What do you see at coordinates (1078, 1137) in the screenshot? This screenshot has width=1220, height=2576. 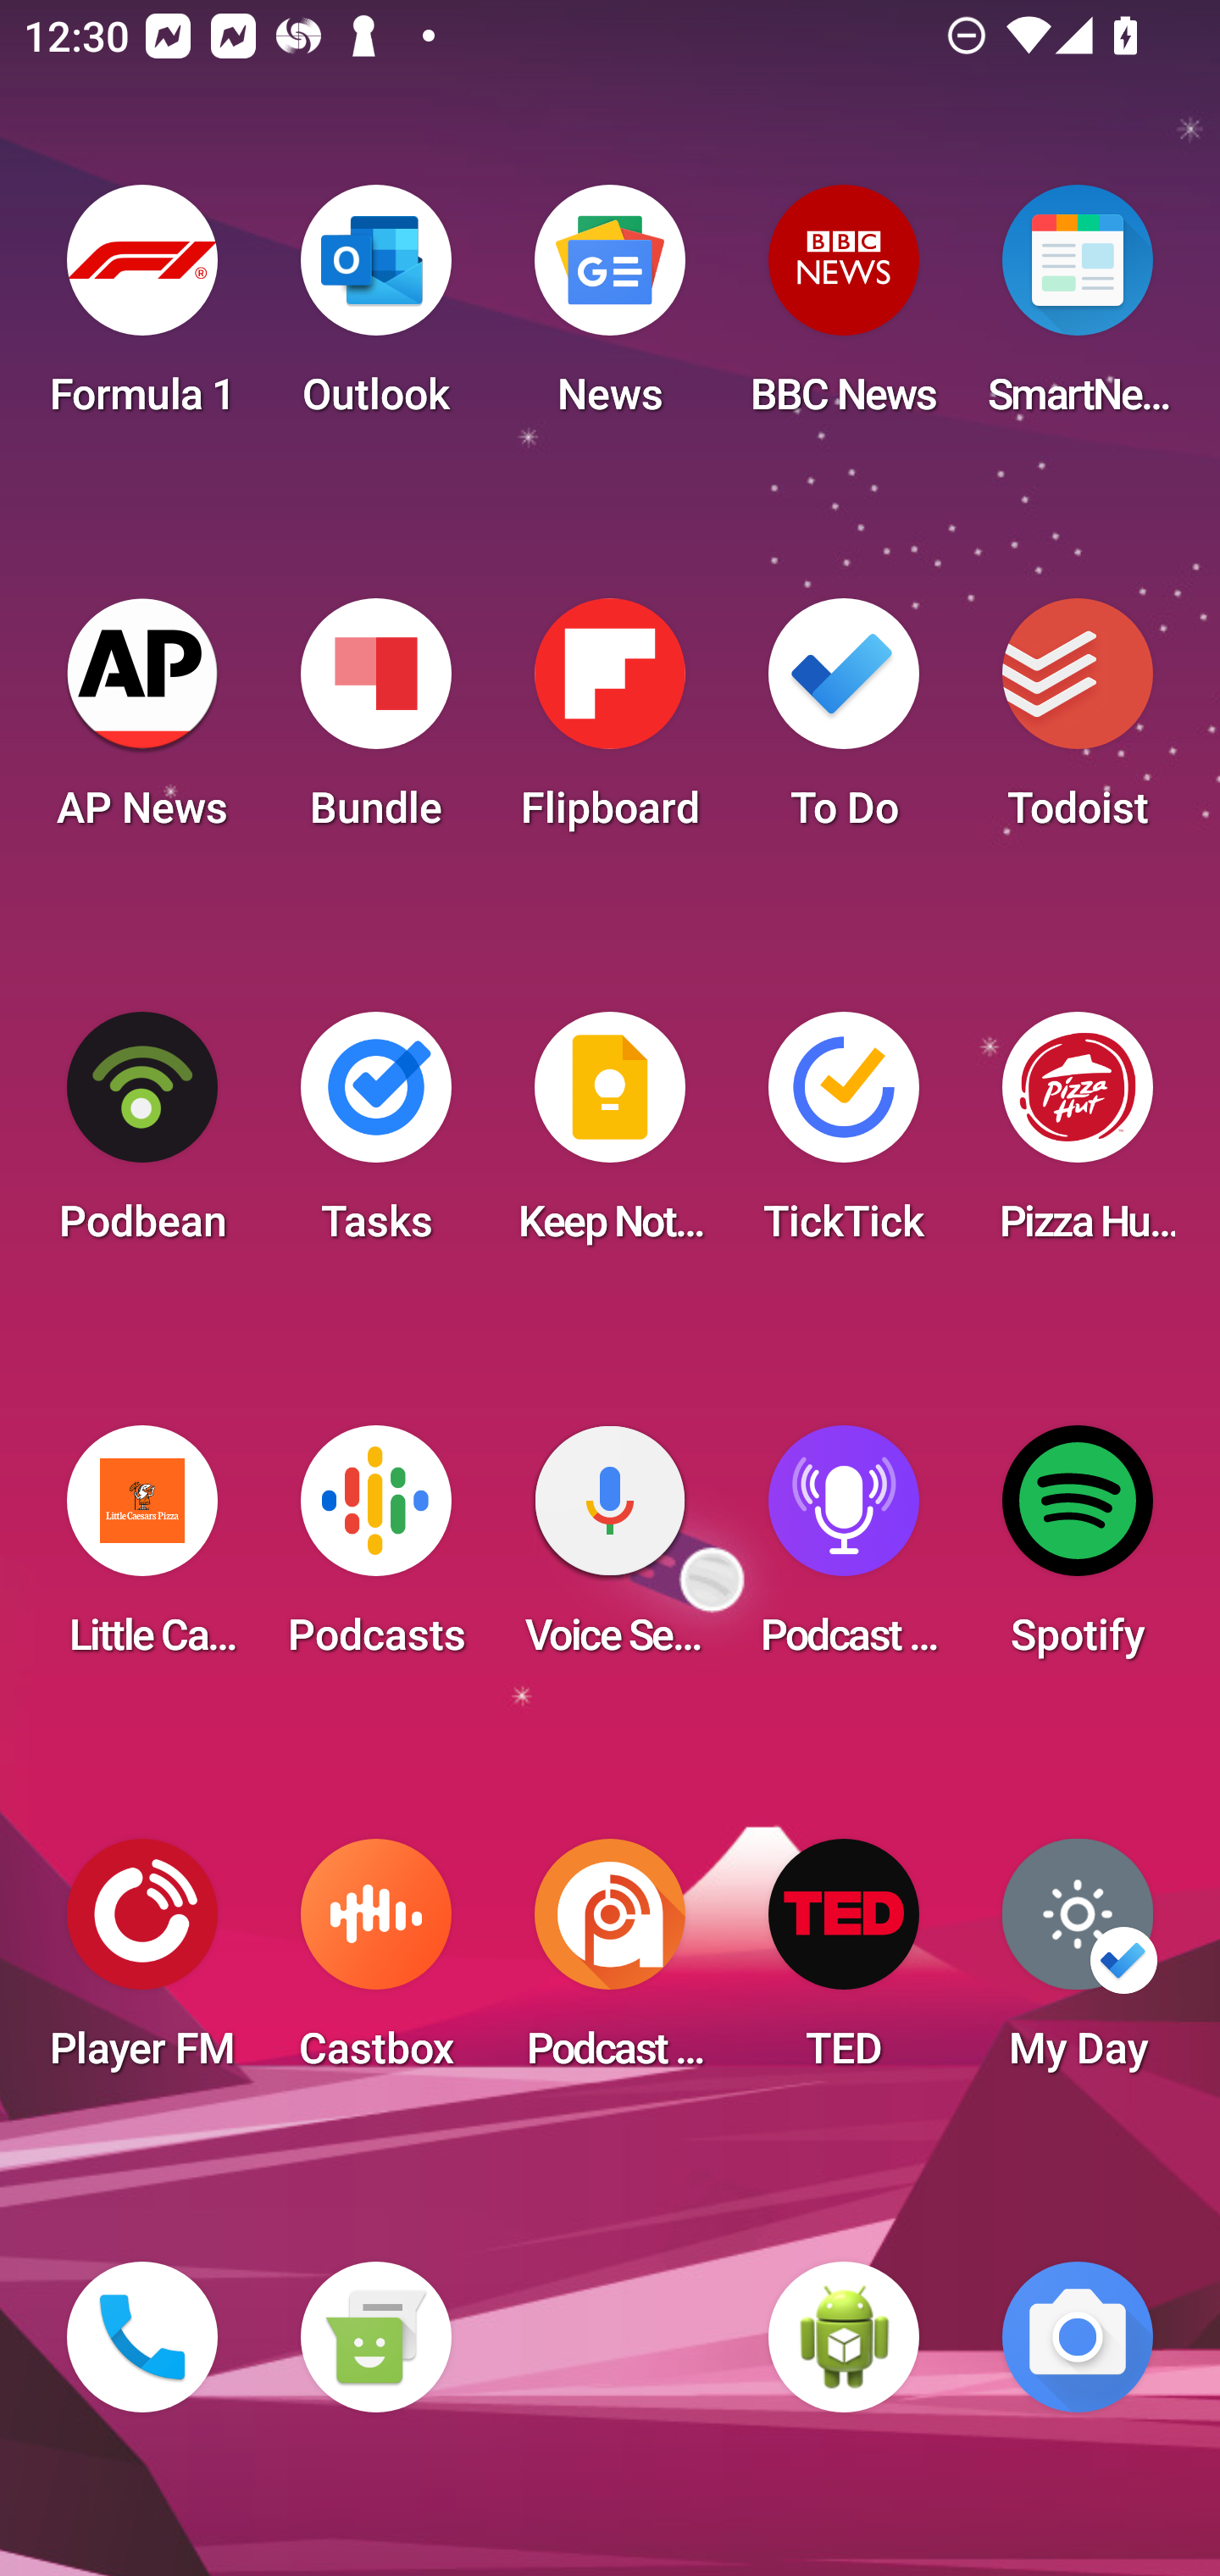 I see `Pizza Hut HK & Macau` at bounding box center [1078, 1137].